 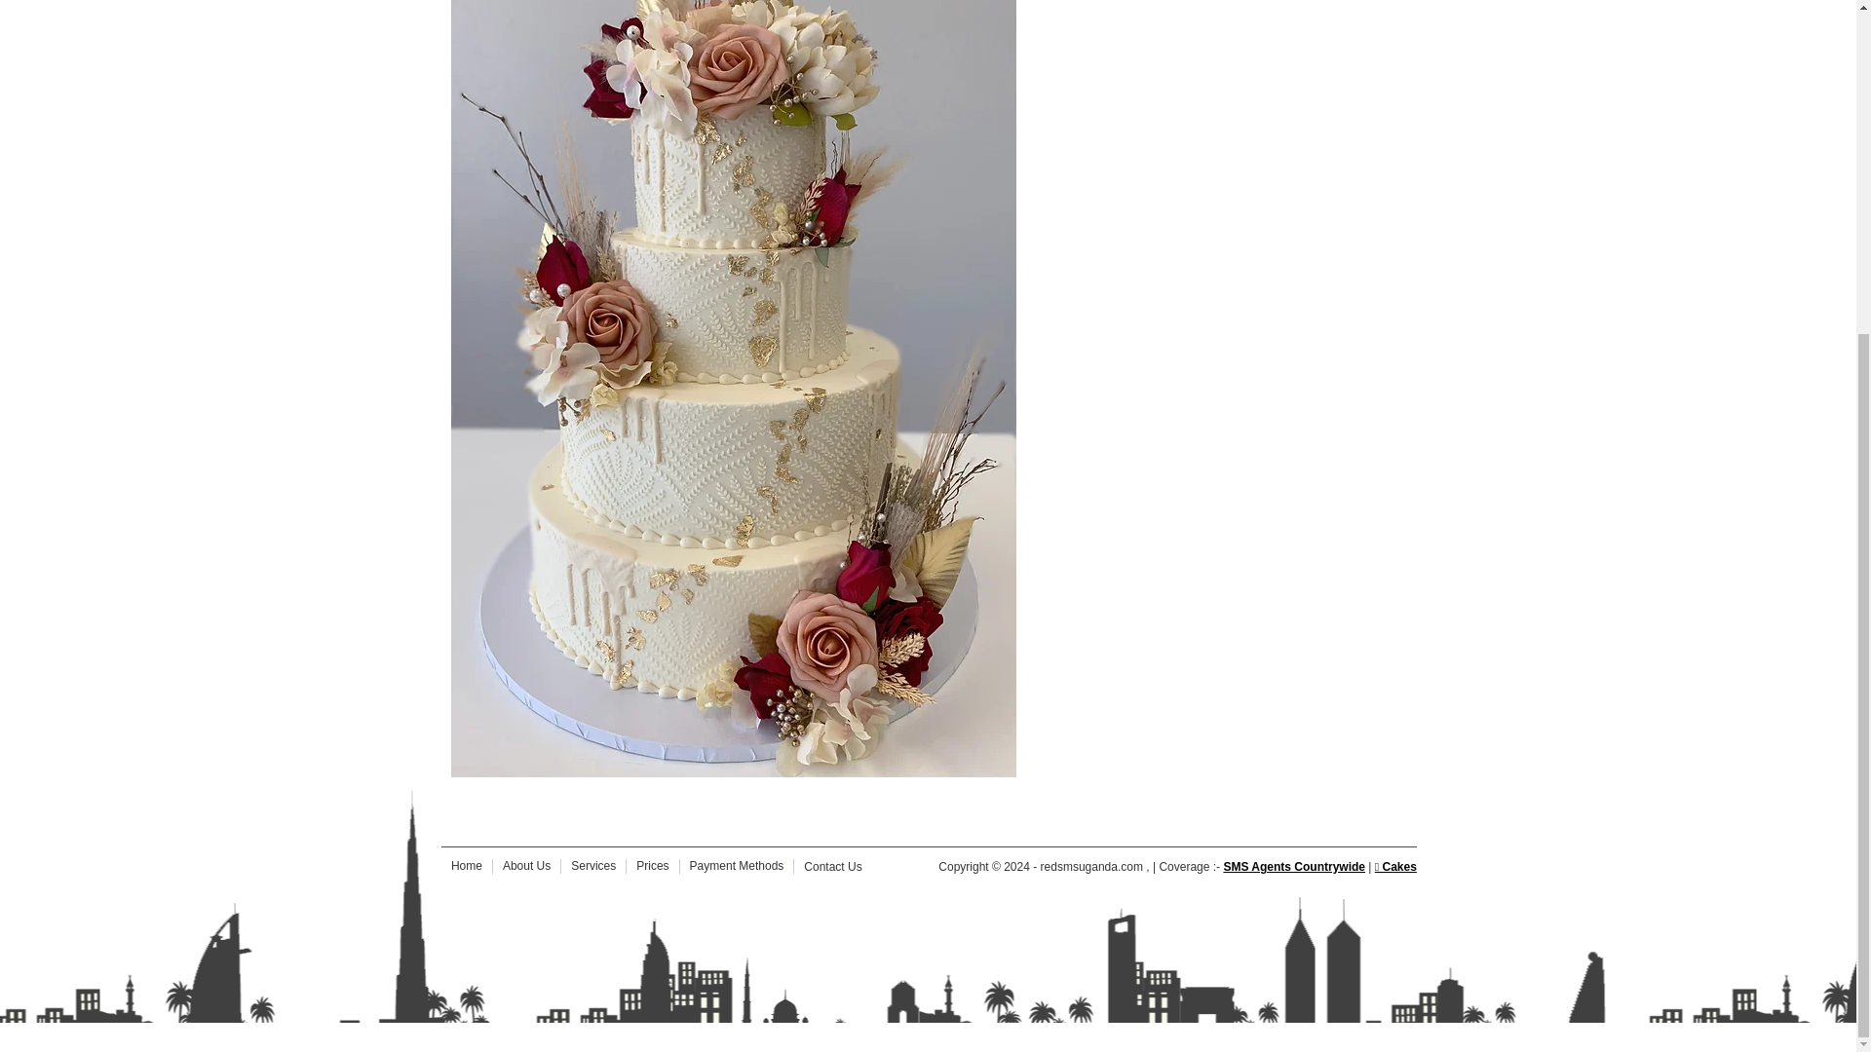 What do you see at coordinates (466, 866) in the screenshot?
I see `Home` at bounding box center [466, 866].